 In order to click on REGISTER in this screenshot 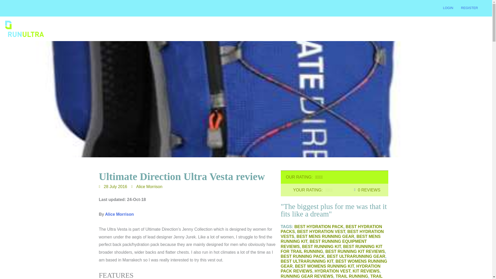, I will do `click(469, 8)`.